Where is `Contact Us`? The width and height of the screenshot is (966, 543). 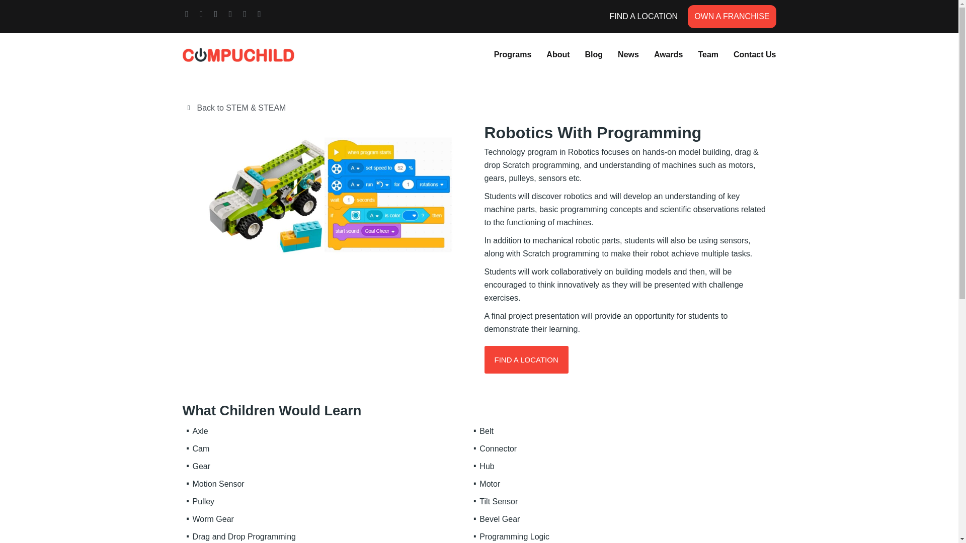
Contact Us is located at coordinates (754, 54).